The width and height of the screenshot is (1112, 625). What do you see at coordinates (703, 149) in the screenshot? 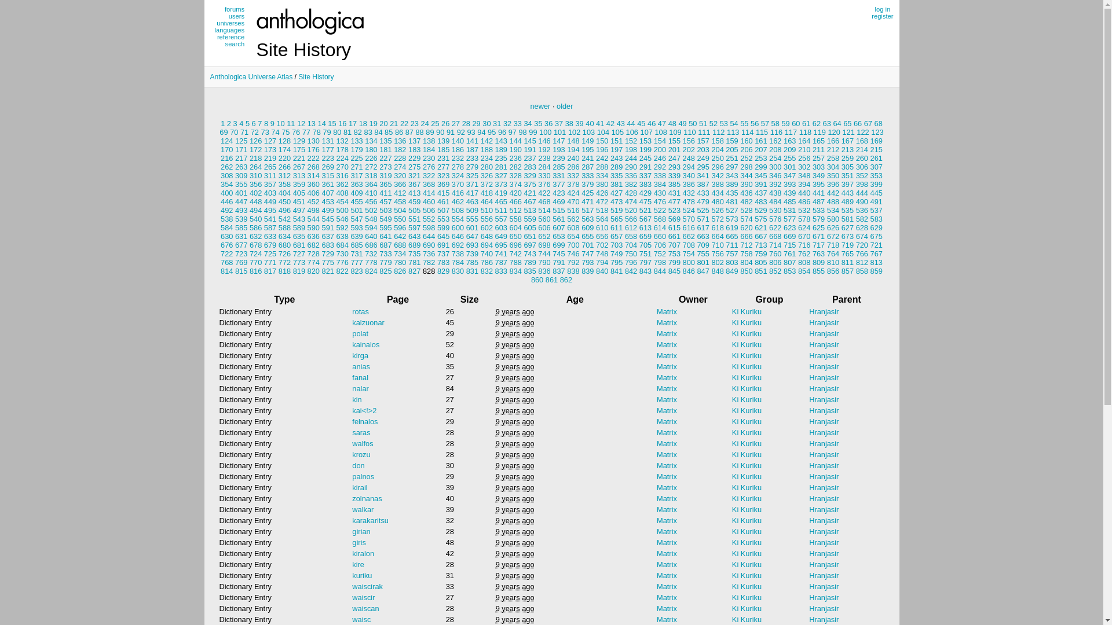
I see `203` at bounding box center [703, 149].